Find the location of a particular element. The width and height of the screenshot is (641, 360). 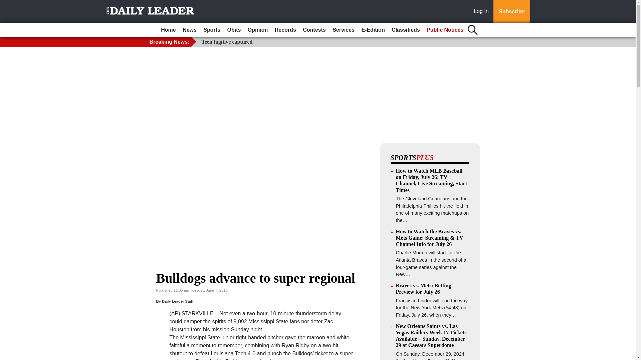

Log In is located at coordinates (482, 12).